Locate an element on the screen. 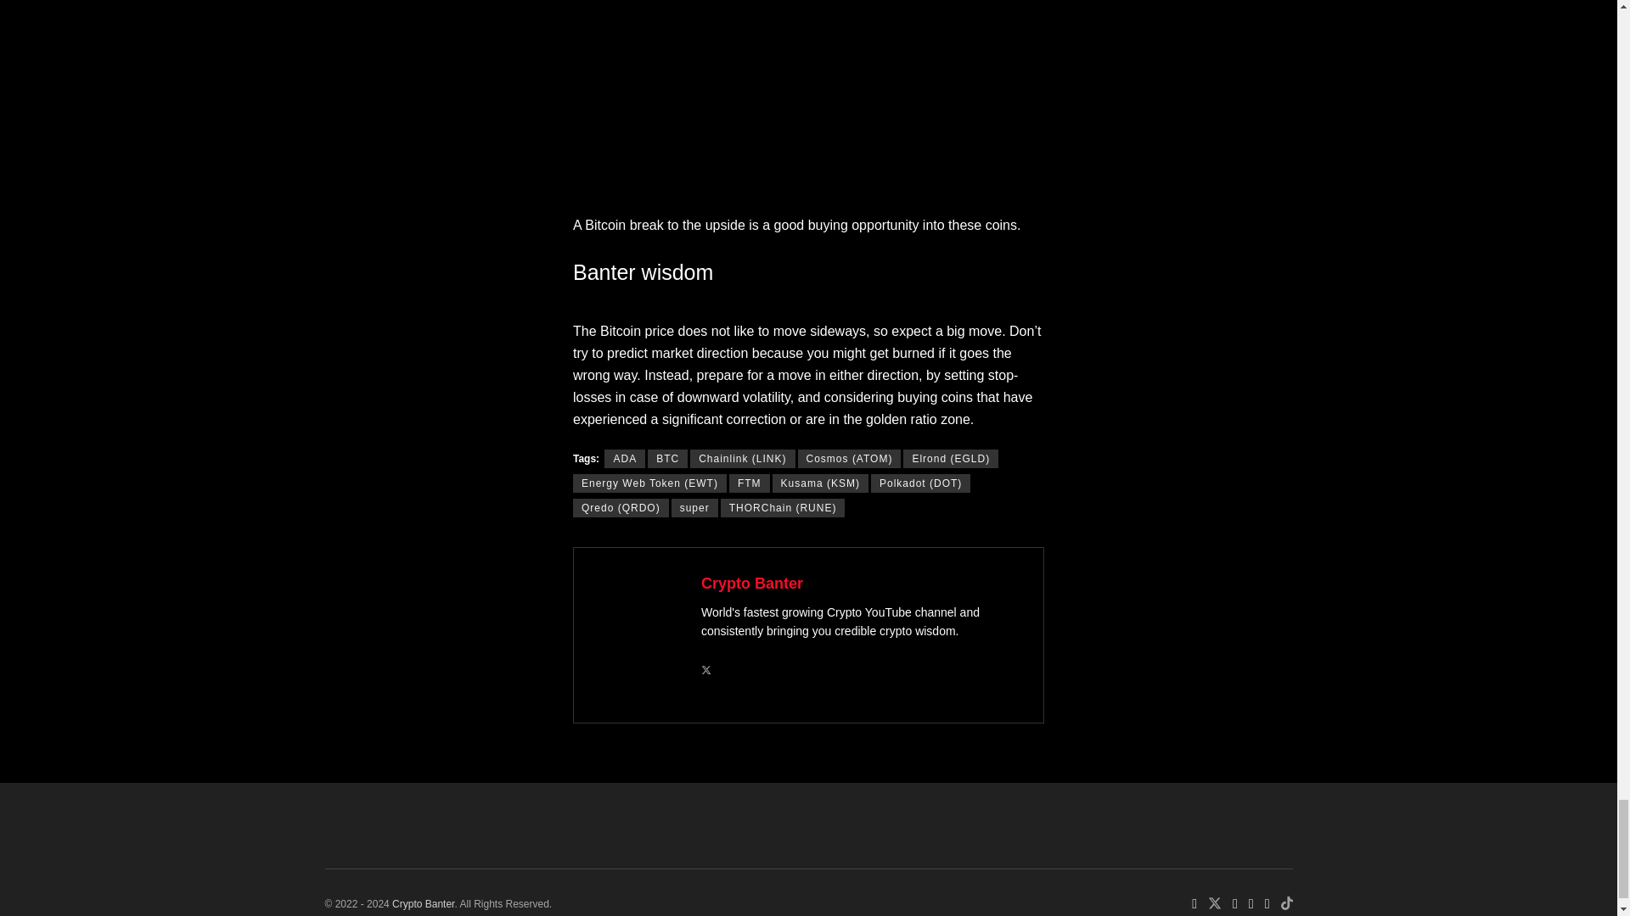 The height and width of the screenshot is (916, 1630). FTM is located at coordinates (749, 483).